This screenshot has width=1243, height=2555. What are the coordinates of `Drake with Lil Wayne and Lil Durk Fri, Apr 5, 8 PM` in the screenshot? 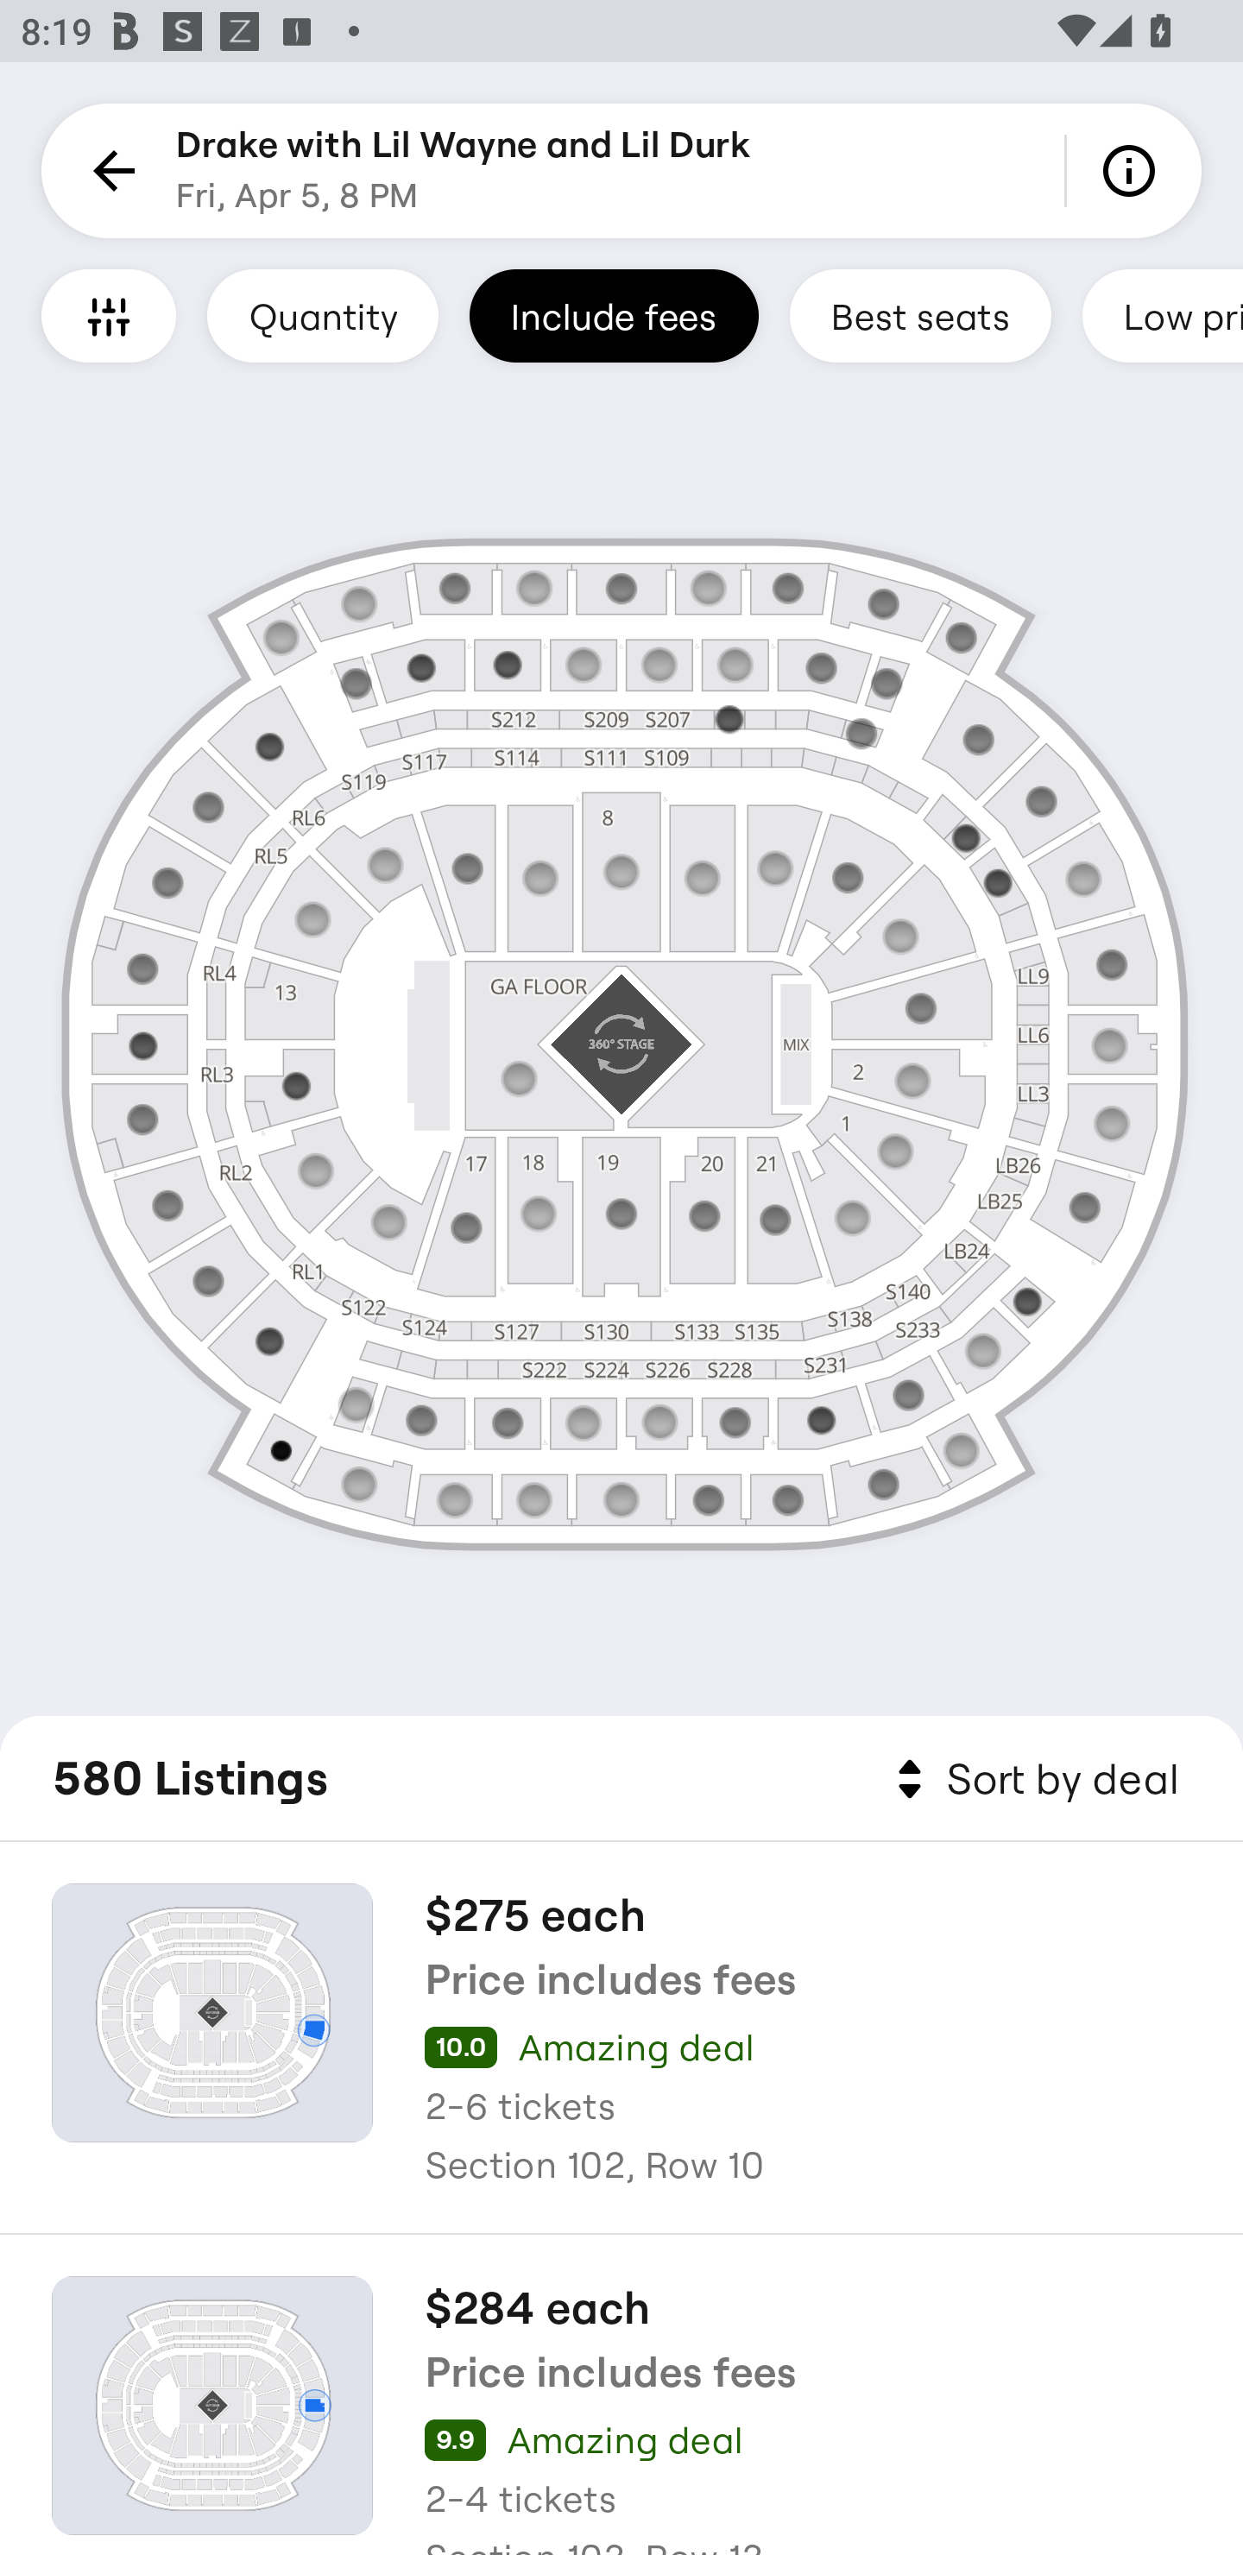 It's located at (463, 171).